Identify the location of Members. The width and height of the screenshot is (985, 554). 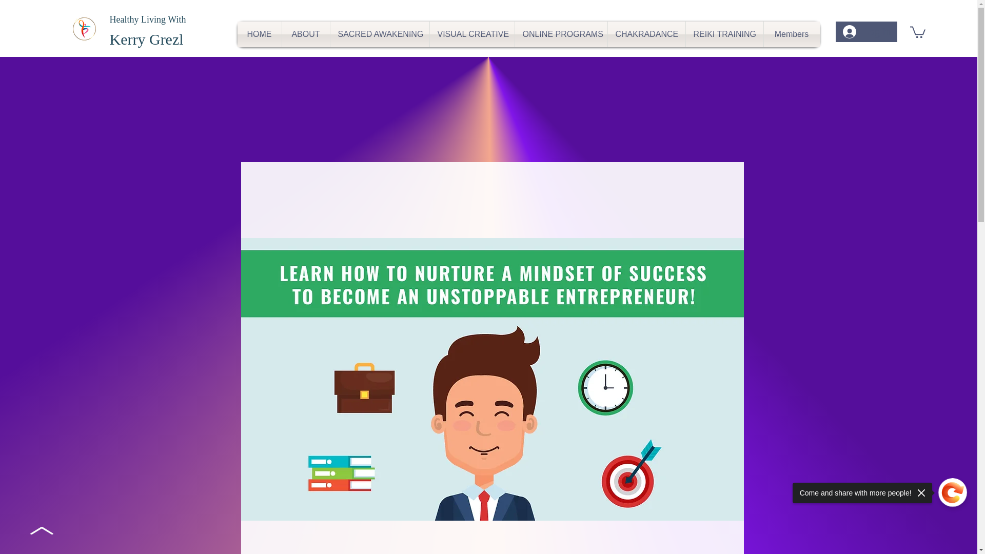
(791, 34).